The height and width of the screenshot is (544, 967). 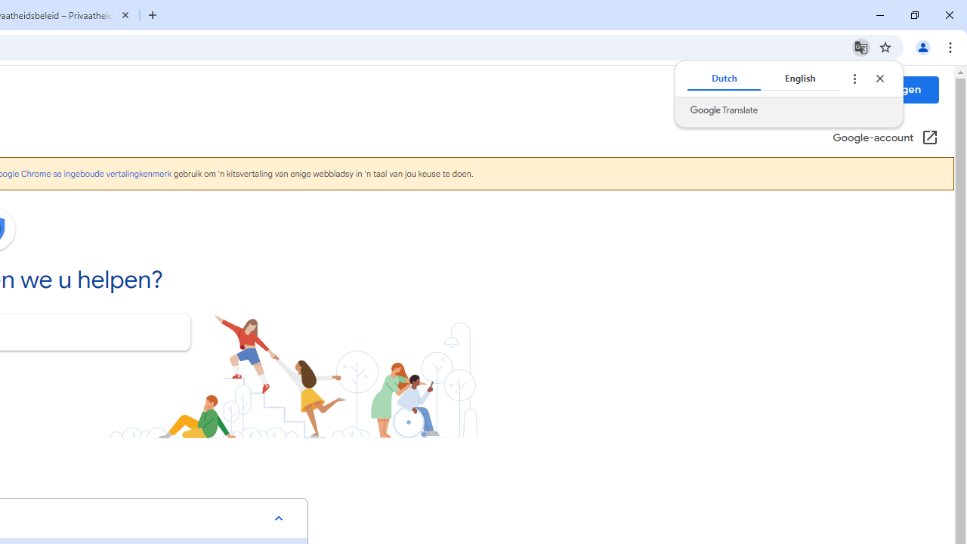 I want to click on Google-account (Openen in een nieuw venster), so click(x=885, y=139).